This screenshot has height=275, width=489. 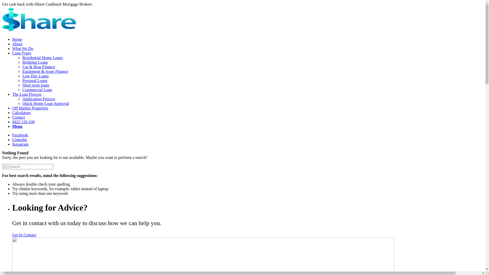 What do you see at coordinates (45, 71) in the screenshot?
I see `Equipment & Asset Finance` at bounding box center [45, 71].